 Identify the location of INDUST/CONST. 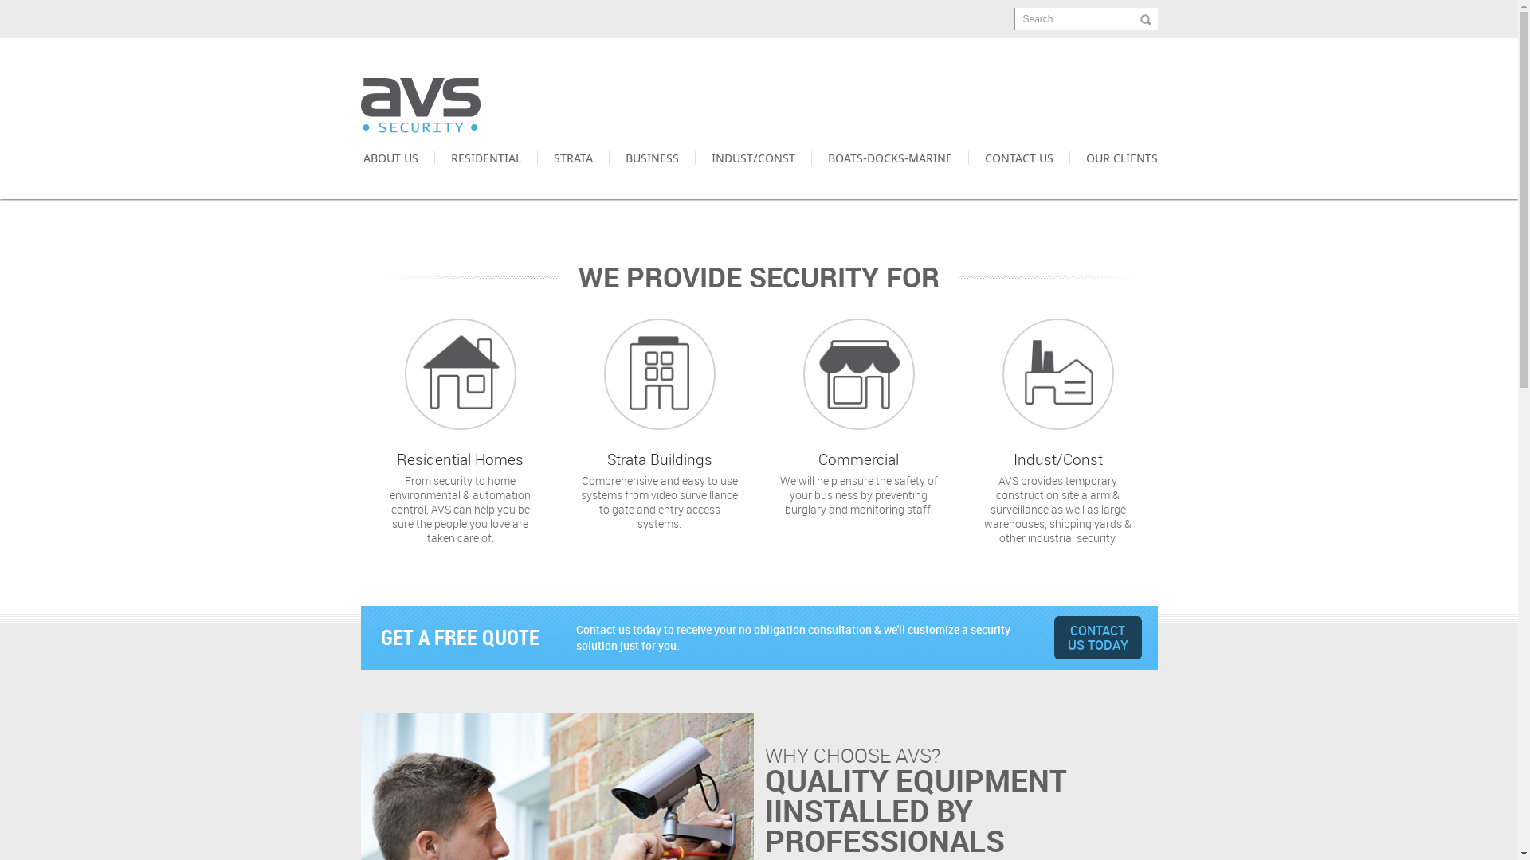
(752, 158).